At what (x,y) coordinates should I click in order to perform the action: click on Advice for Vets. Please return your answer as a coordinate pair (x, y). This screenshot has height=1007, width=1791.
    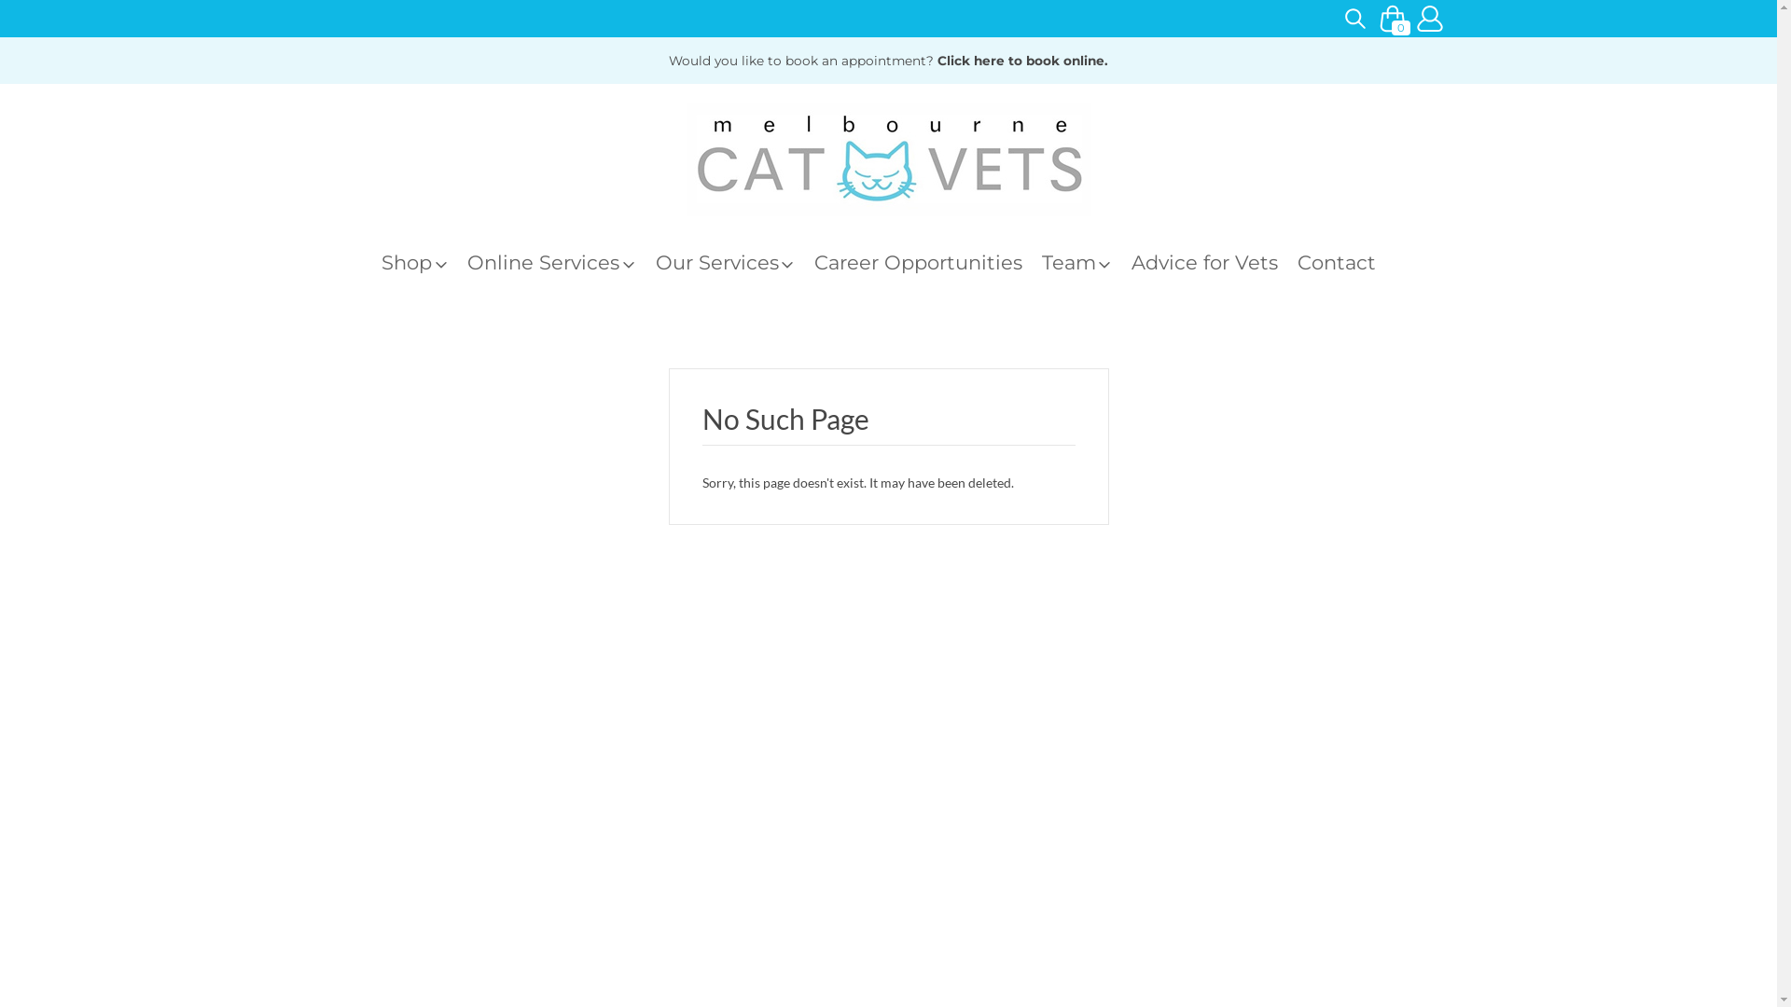
    Looking at the image, I should click on (1215, 263).